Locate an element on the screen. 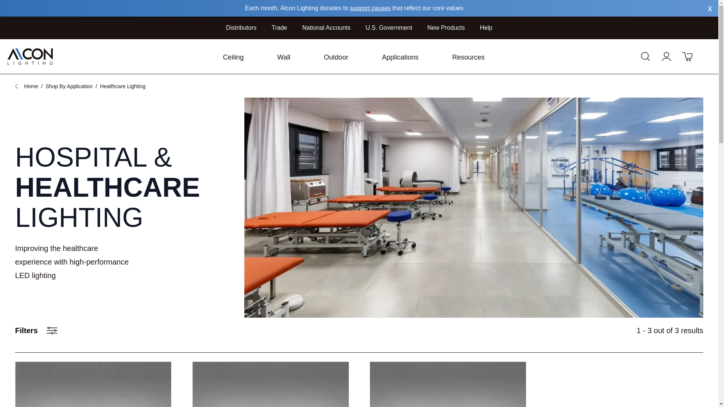 The height and width of the screenshot is (407, 724). U.S. Government is located at coordinates (389, 28).